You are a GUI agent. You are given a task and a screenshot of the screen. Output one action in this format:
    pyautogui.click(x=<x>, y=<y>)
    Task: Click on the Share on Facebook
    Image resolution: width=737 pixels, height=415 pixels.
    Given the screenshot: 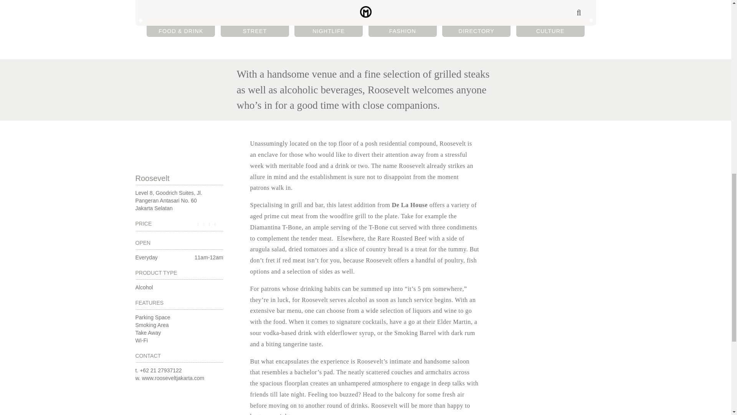 What is the action you would take?
    pyautogui.click(x=255, y=31)
    